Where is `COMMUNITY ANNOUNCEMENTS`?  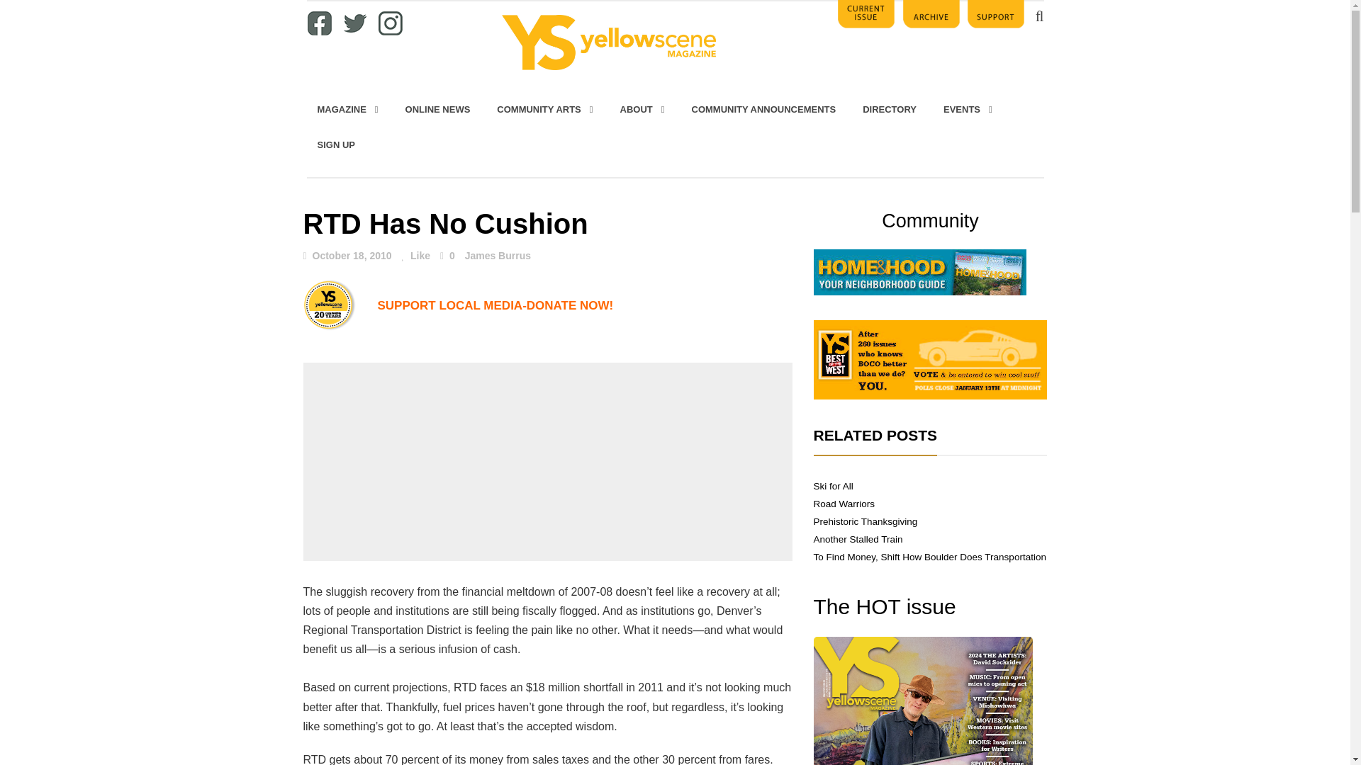 COMMUNITY ANNOUNCEMENTS is located at coordinates (763, 109).